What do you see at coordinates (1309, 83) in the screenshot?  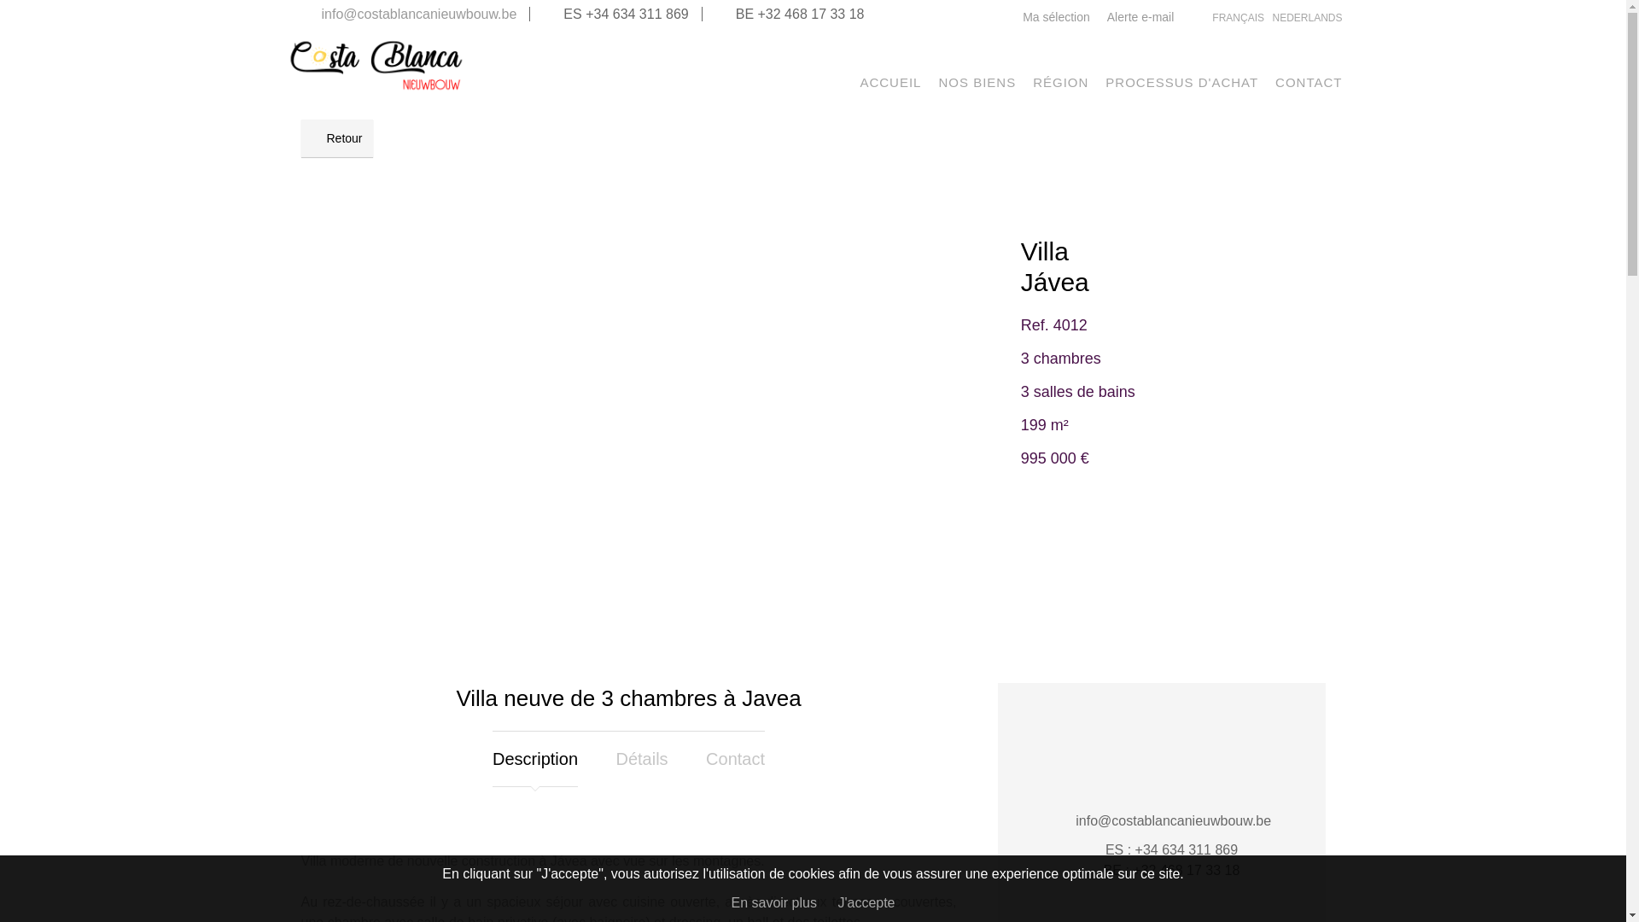 I see `CONTACT` at bounding box center [1309, 83].